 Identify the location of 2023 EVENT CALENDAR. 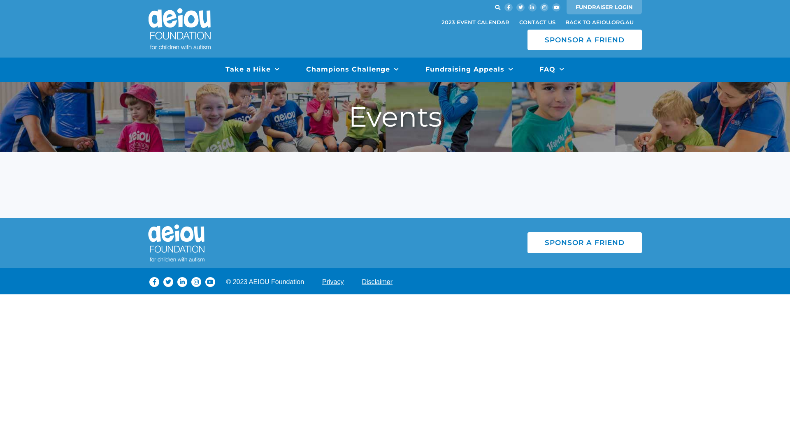
(476, 22).